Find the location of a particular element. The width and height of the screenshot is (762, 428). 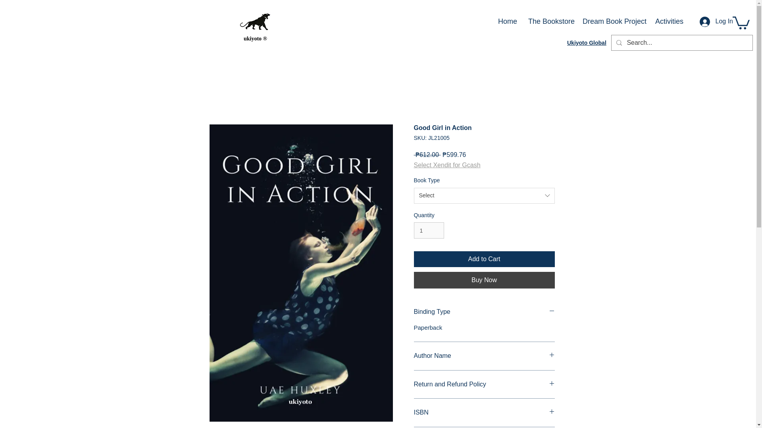

Binding Type is located at coordinates (484, 312).